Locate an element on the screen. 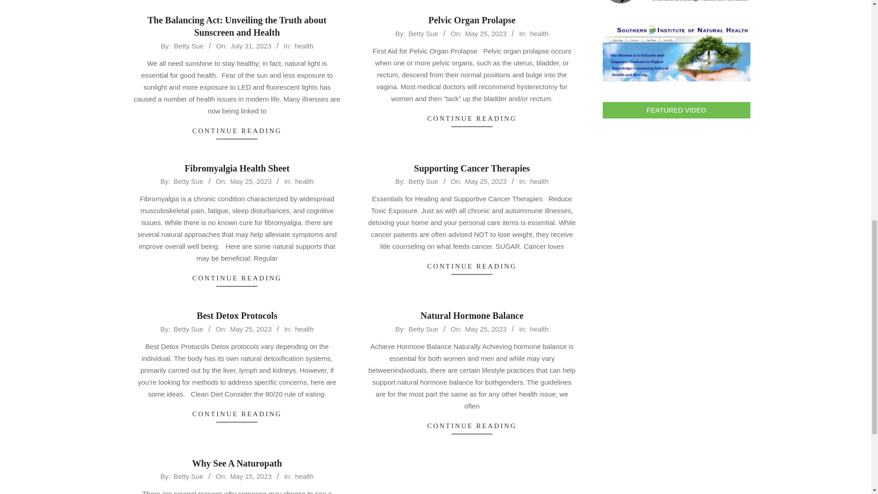 This screenshot has width=878, height=494. Thursday, May 25, 2023, 12:30 pm is located at coordinates (486, 181).